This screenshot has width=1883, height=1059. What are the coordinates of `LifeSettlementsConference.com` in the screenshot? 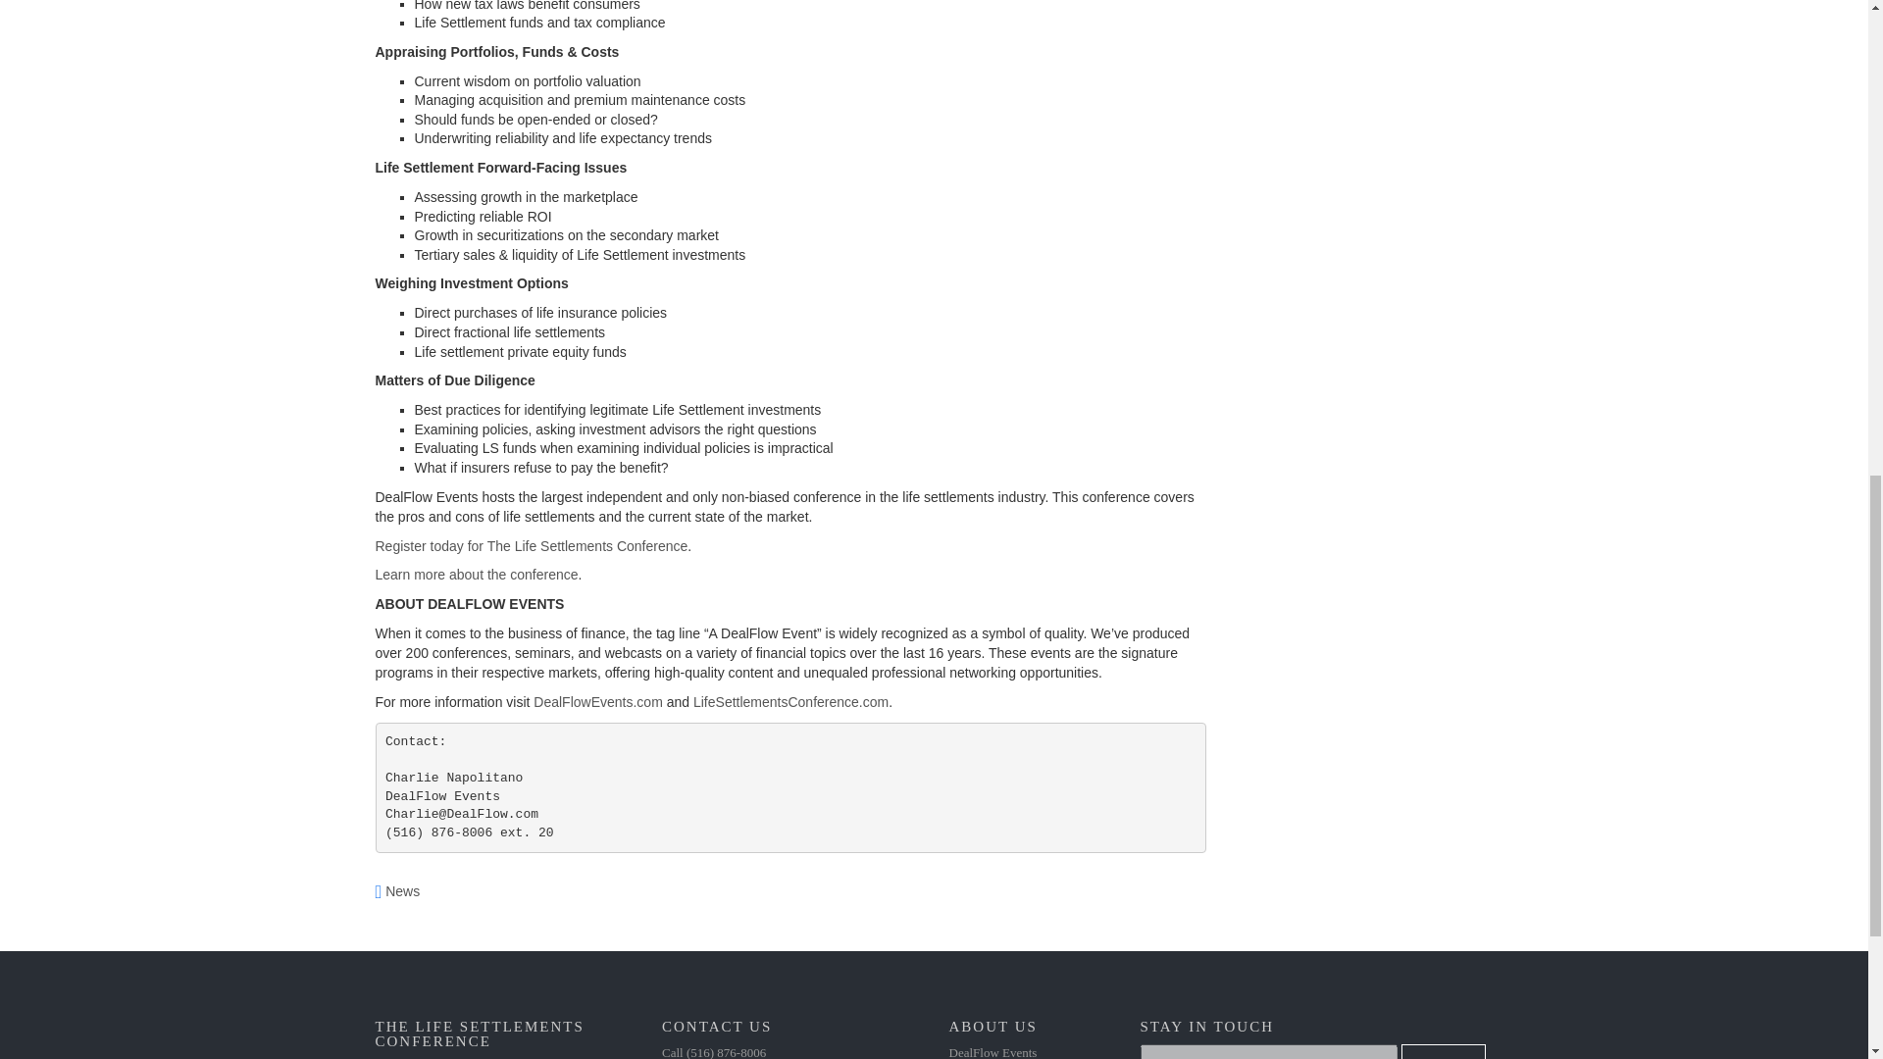 It's located at (790, 702).